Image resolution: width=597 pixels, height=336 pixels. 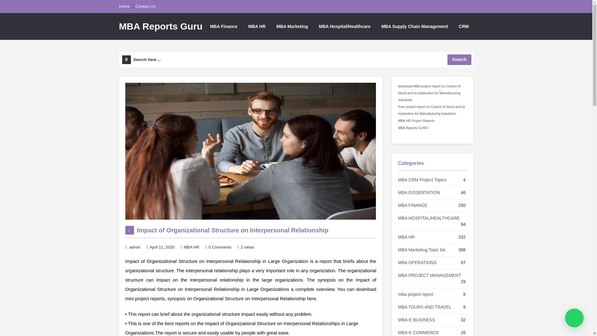 What do you see at coordinates (135, 247) in the screenshot?
I see `Posts by admin` at bounding box center [135, 247].